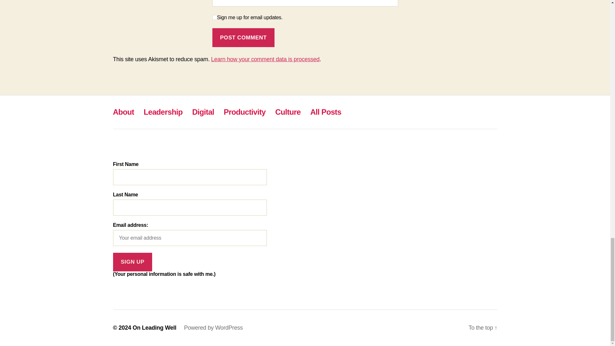 This screenshot has height=346, width=615. I want to click on Culture, so click(288, 111).